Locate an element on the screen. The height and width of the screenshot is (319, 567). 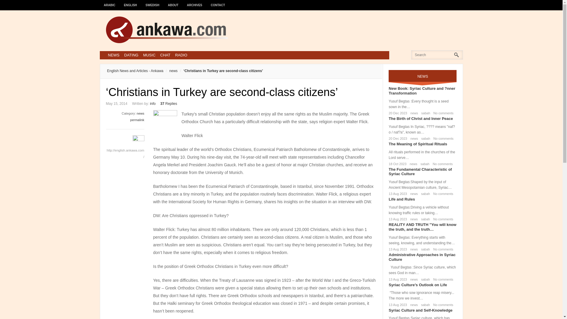
The Fundamental Characteristic of Syriac Culture is located at coordinates (420, 172).